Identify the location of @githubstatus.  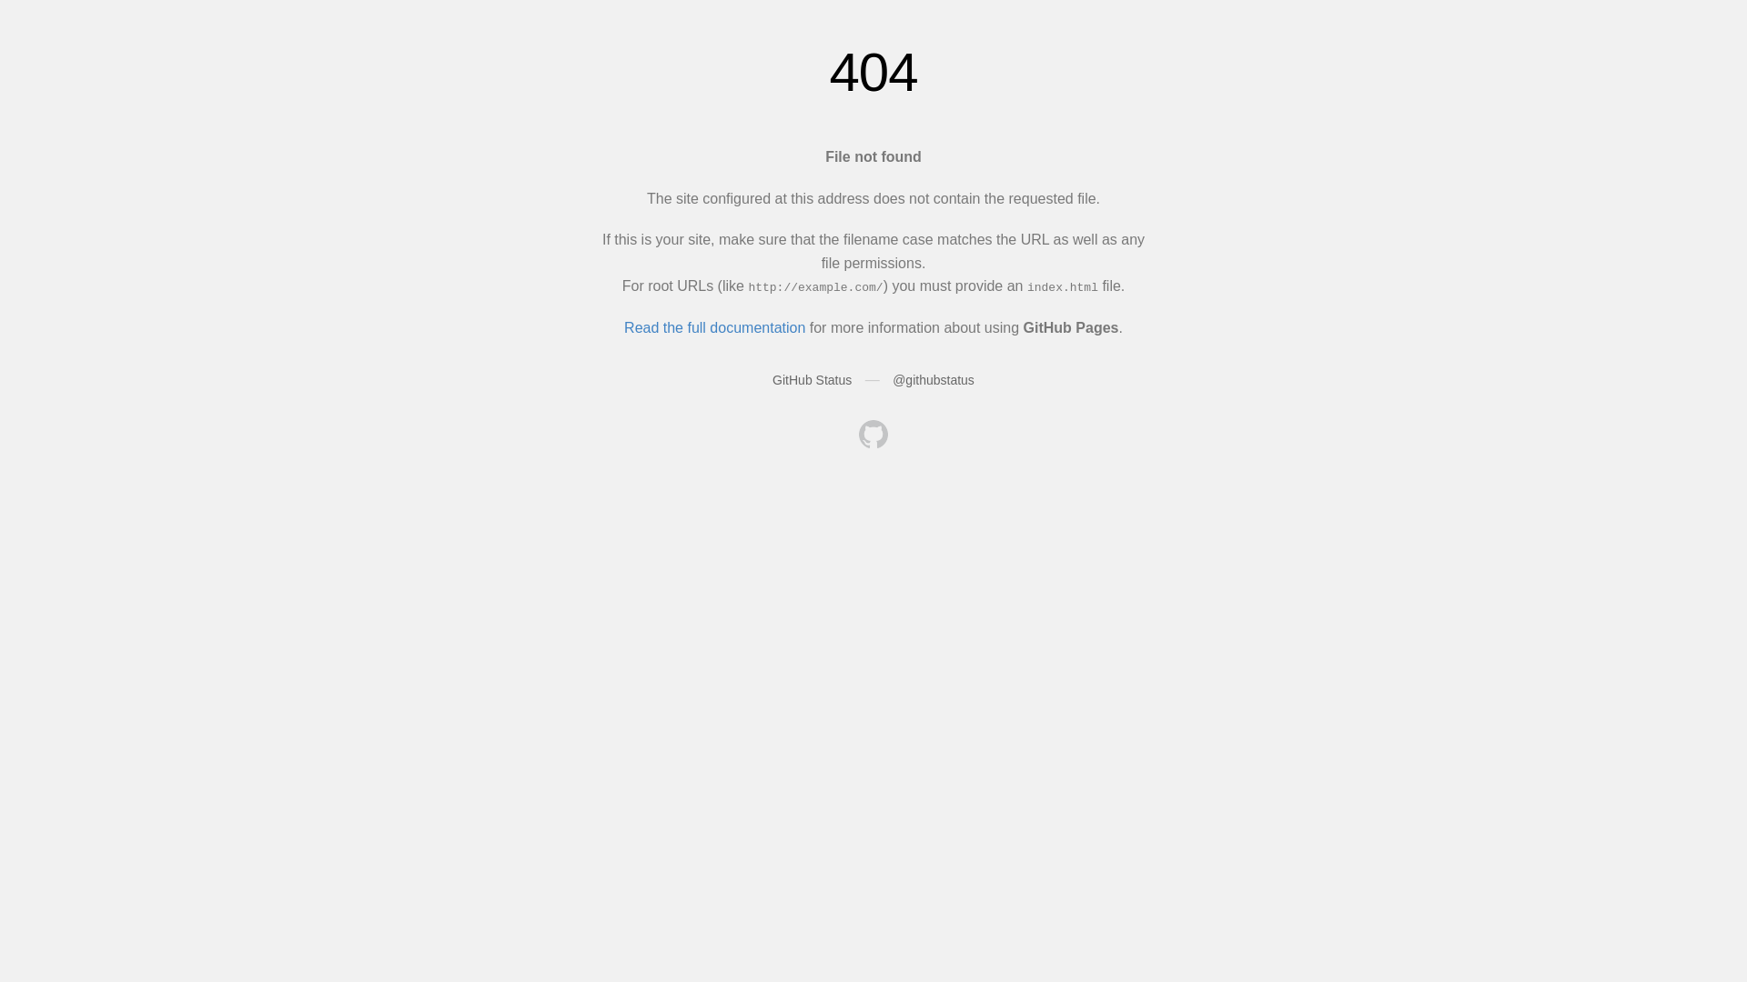
(934, 380).